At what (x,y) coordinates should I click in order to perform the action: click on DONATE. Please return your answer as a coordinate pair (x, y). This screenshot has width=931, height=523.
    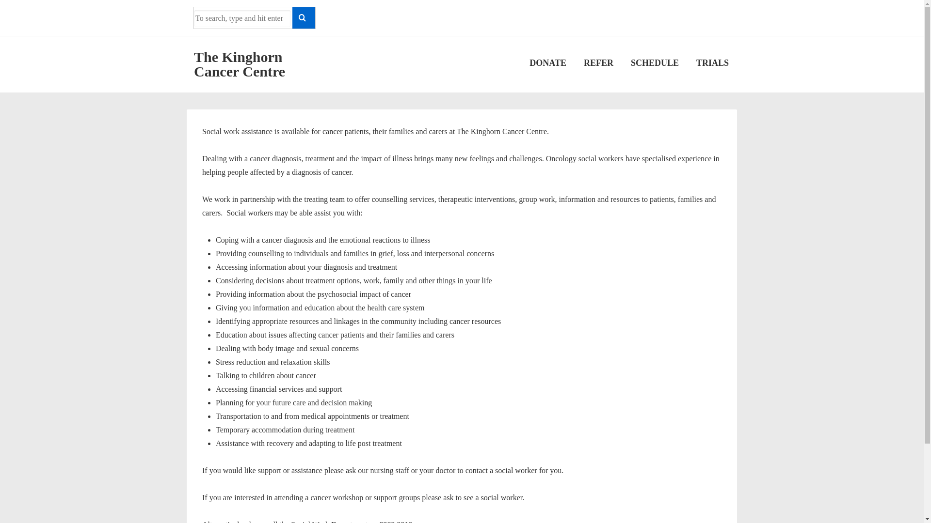
    Looking at the image, I should click on (548, 63).